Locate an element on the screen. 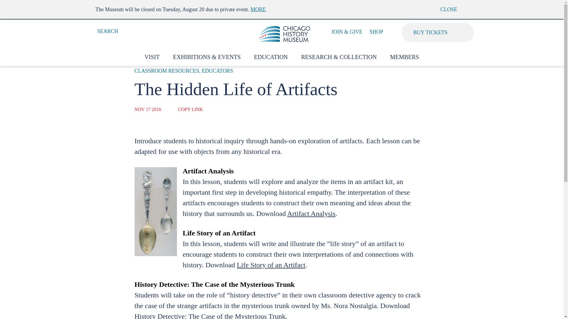  SEARCH is located at coordinates (104, 31).